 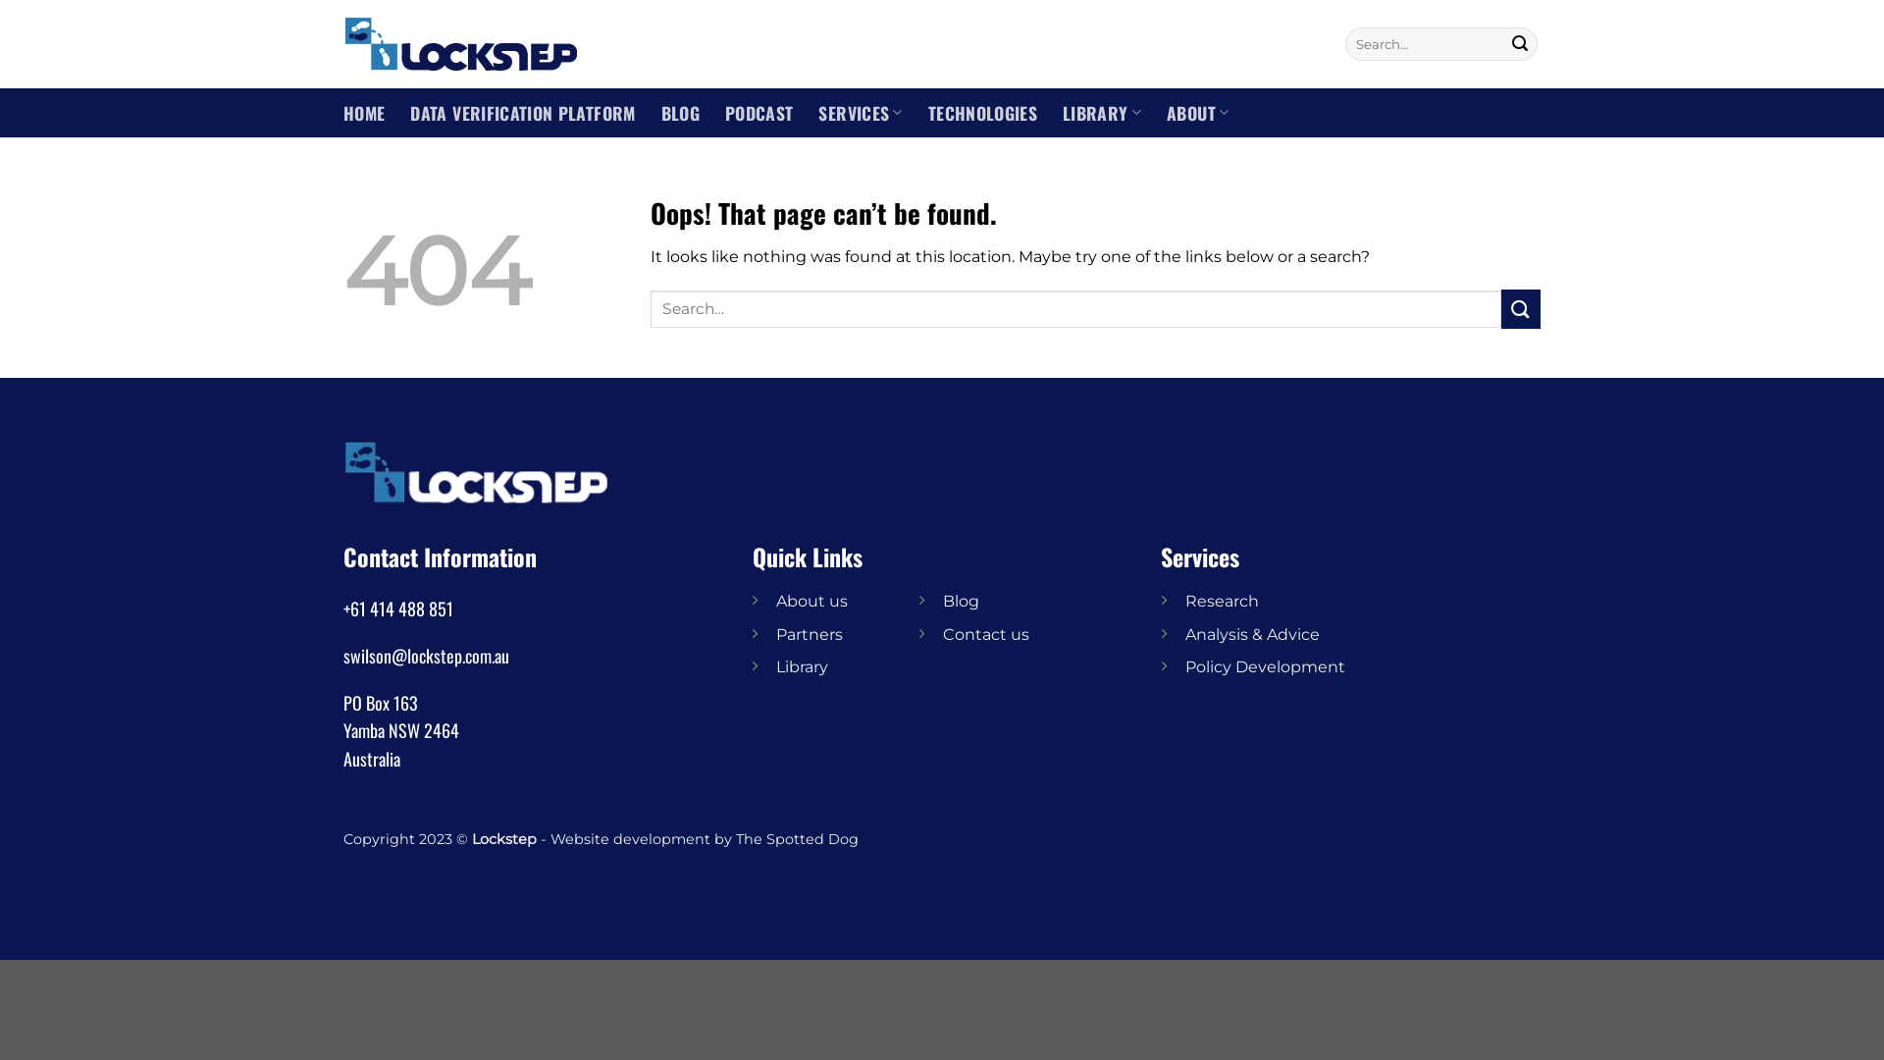 I want to click on SERVICES, so click(x=860, y=112).